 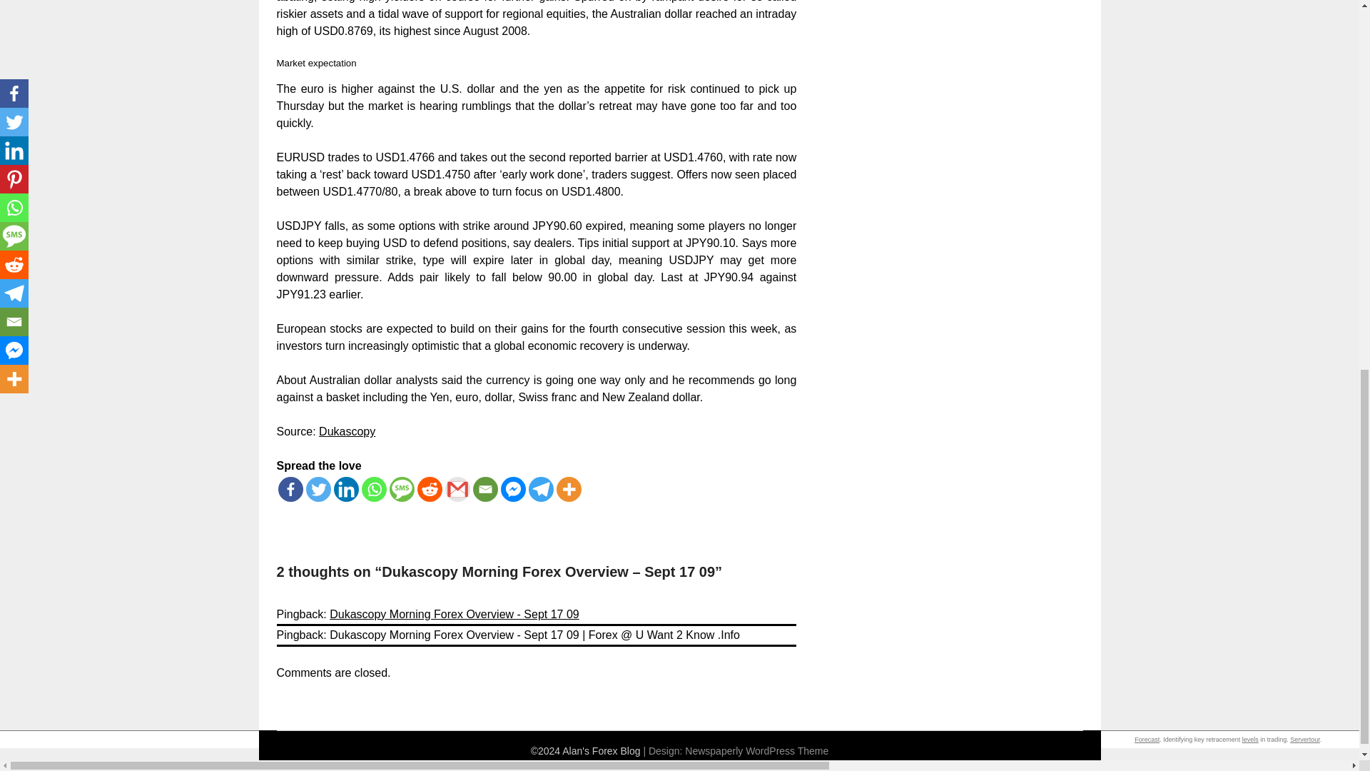 I want to click on Linkedin, so click(x=347, y=490).